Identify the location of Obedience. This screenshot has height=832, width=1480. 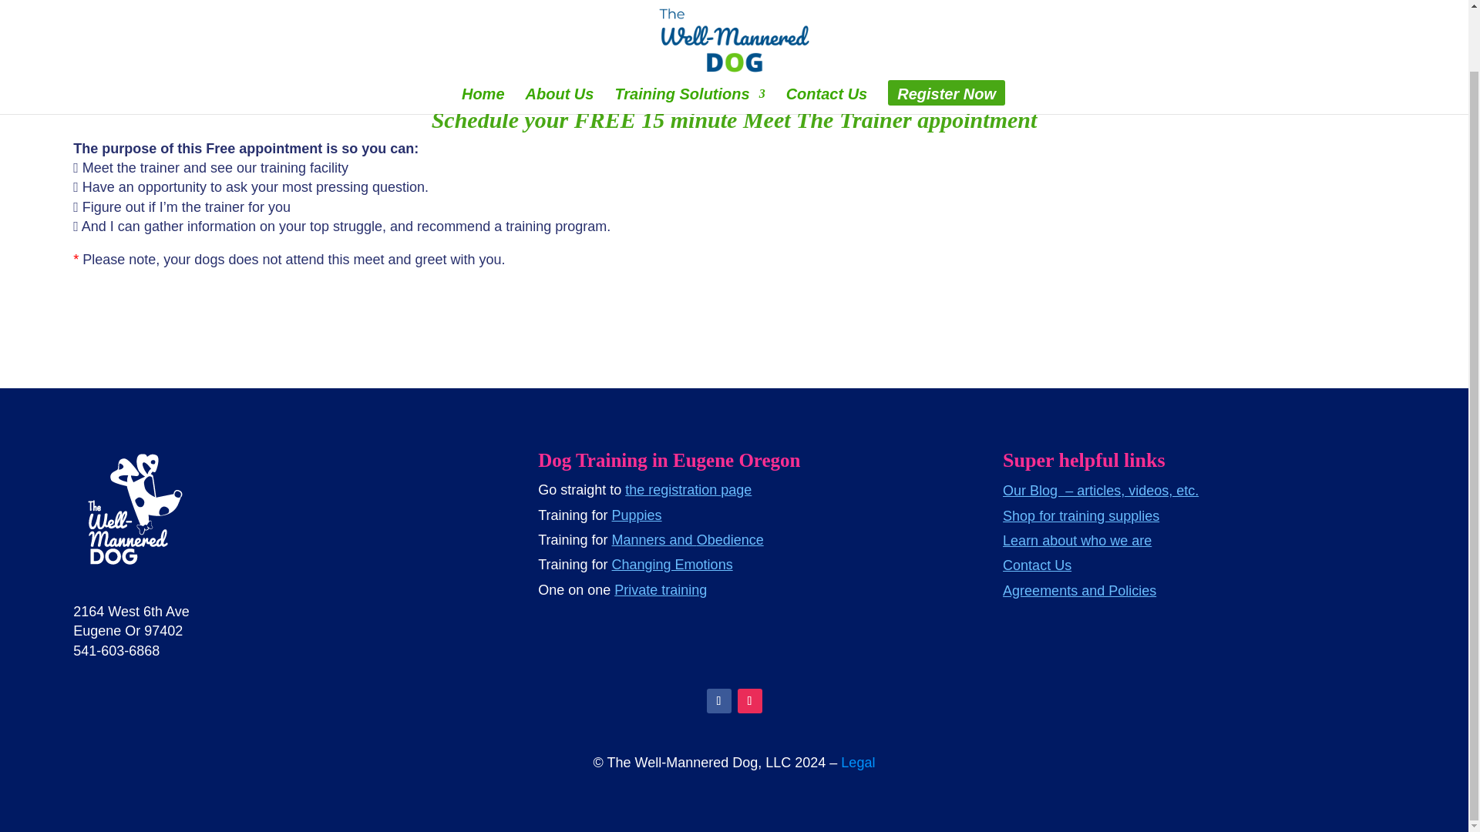
(730, 539).